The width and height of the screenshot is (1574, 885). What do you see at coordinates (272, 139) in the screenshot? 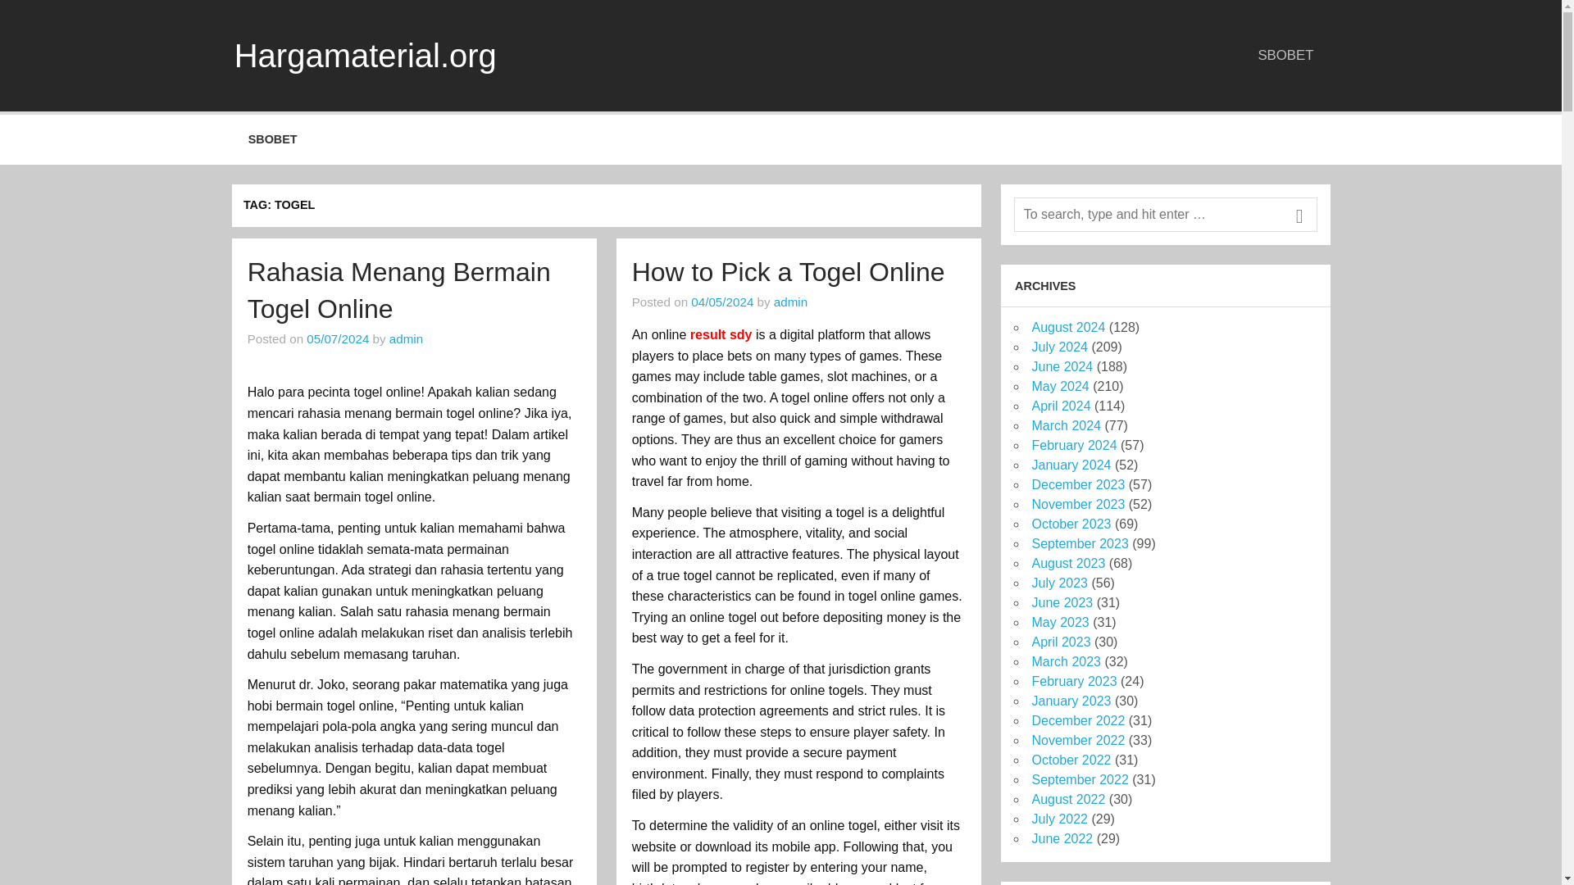
I see `SBOBET` at bounding box center [272, 139].